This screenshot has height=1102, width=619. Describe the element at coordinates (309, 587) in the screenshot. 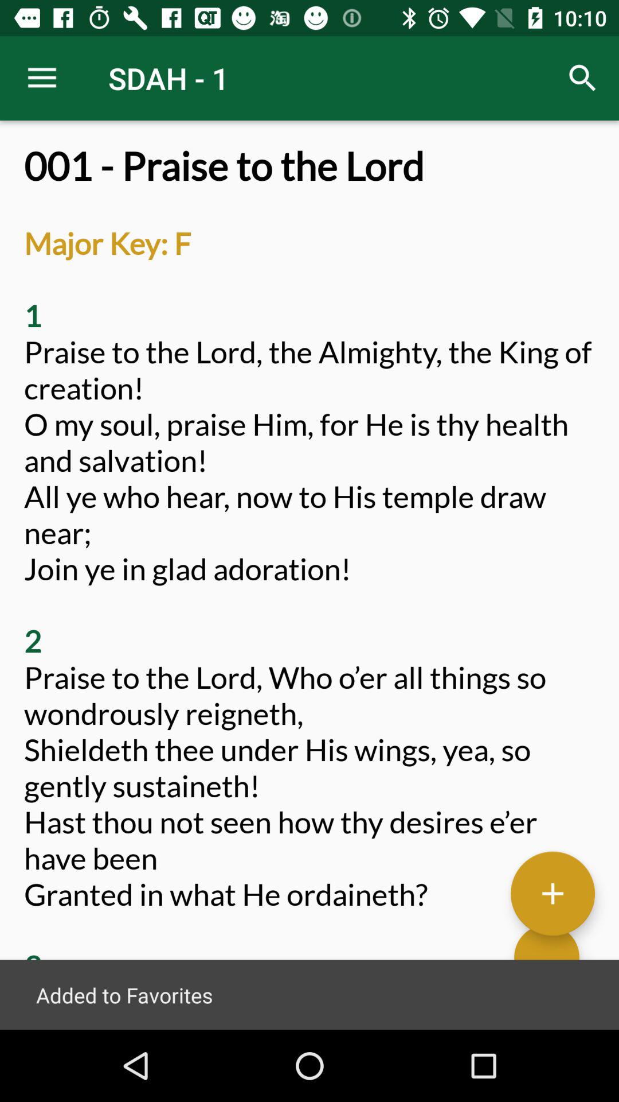

I see `scroll to 001 praise to` at that location.